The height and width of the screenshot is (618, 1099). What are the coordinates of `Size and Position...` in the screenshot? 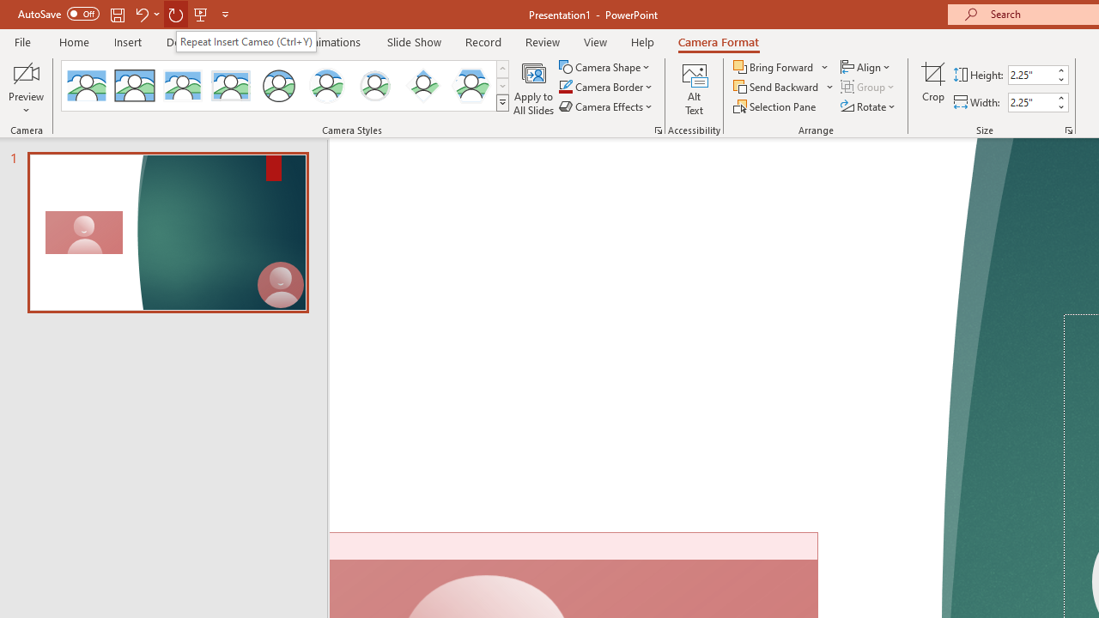 It's located at (1068, 130).